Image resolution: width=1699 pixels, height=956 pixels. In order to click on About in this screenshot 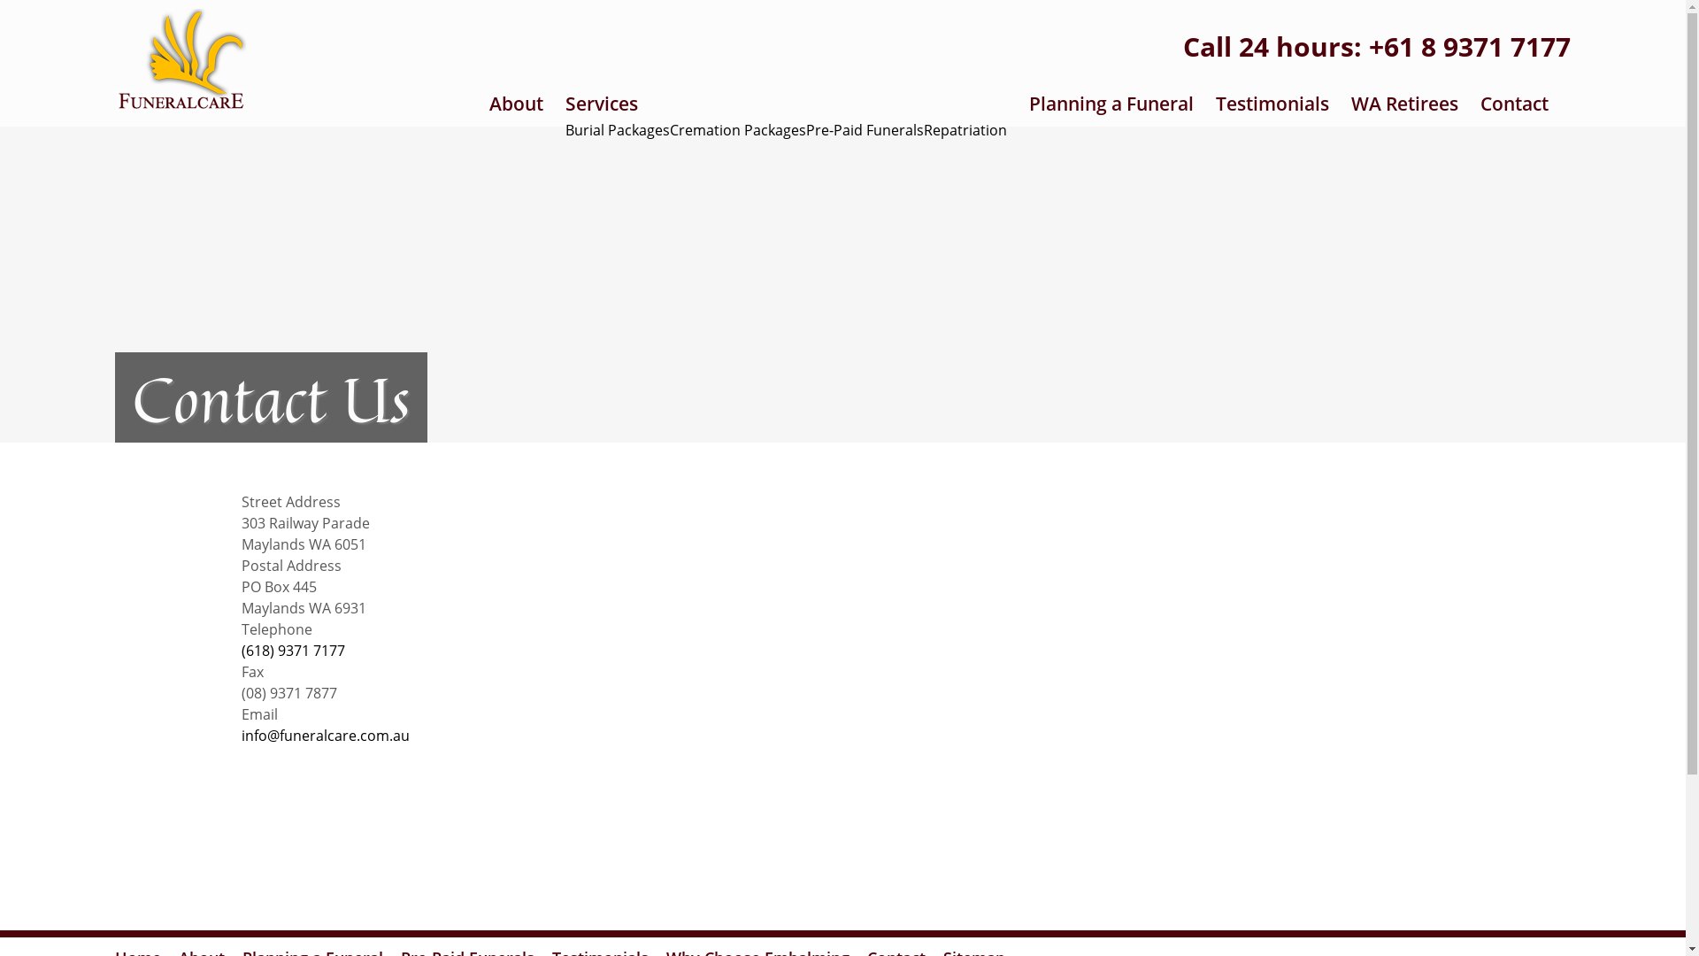, I will do `click(517, 104)`.